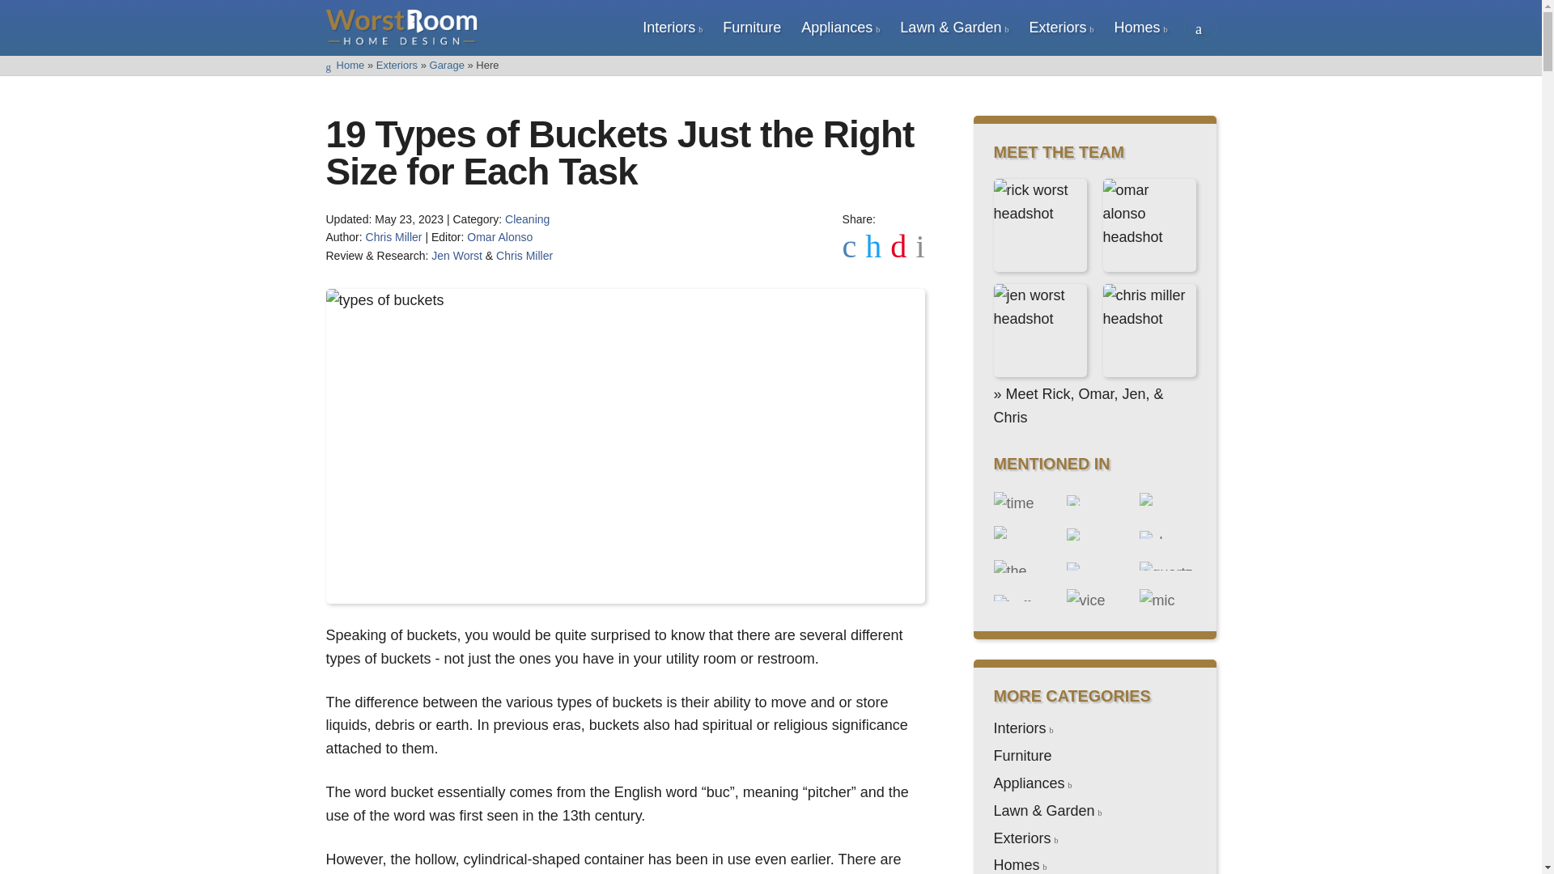 The width and height of the screenshot is (1554, 874). What do you see at coordinates (524, 256) in the screenshot?
I see `Chris Miller` at bounding box center [524, 256].